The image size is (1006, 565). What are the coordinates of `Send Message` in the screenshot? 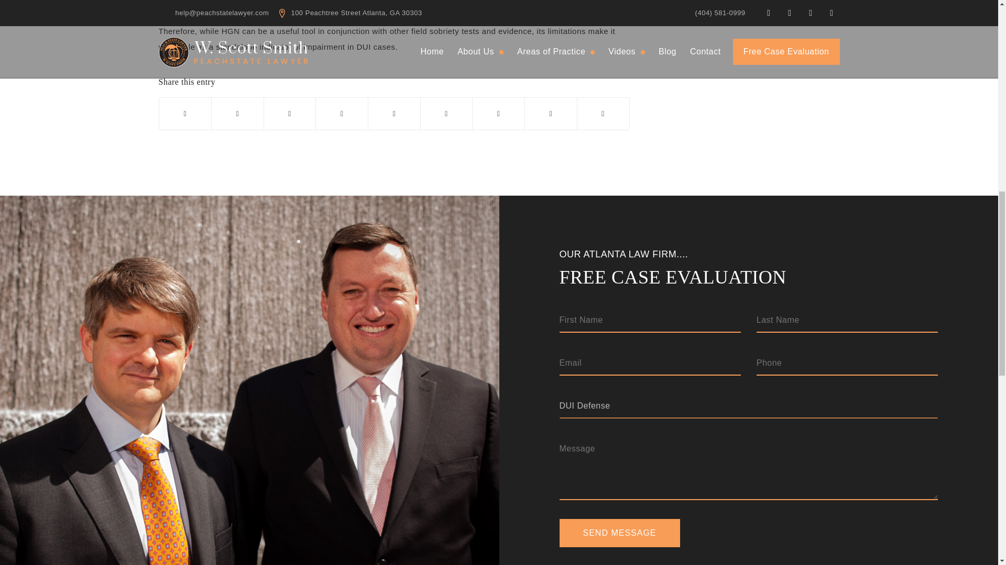 It's located at (619, 533).